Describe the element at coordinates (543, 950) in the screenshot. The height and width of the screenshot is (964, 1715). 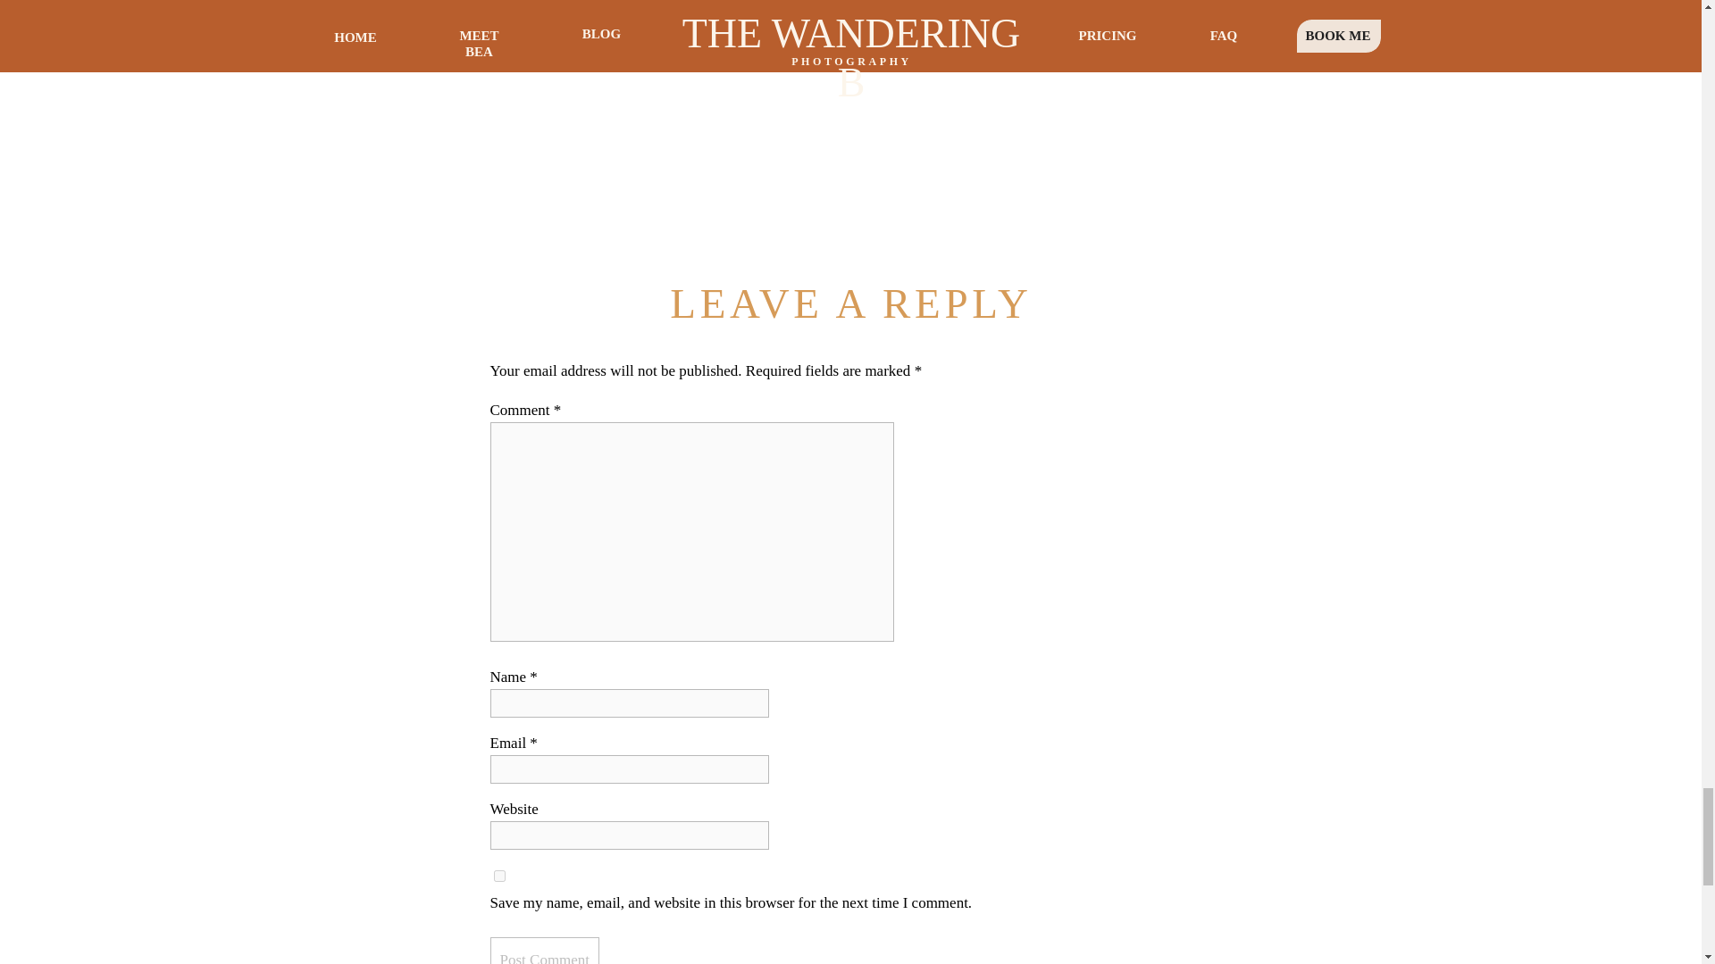
I see `Post Comment` at that location.